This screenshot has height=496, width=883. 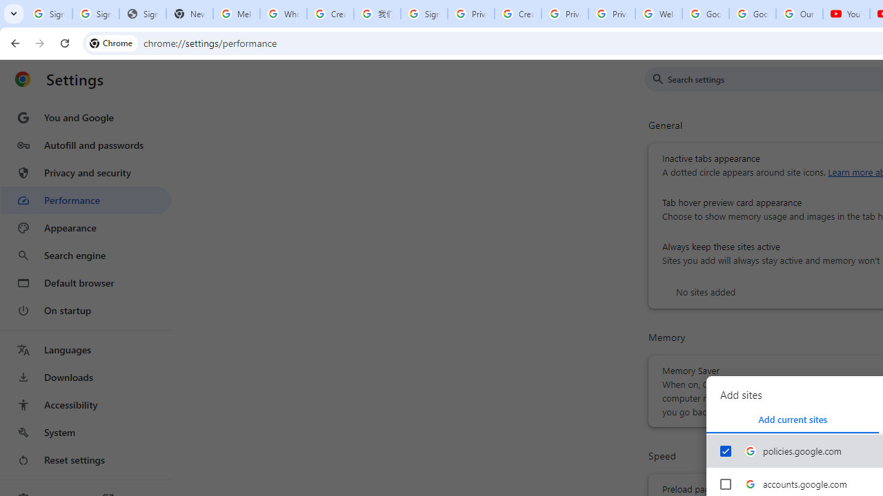 I want to click on YouTube, so click(x=846, y=14).